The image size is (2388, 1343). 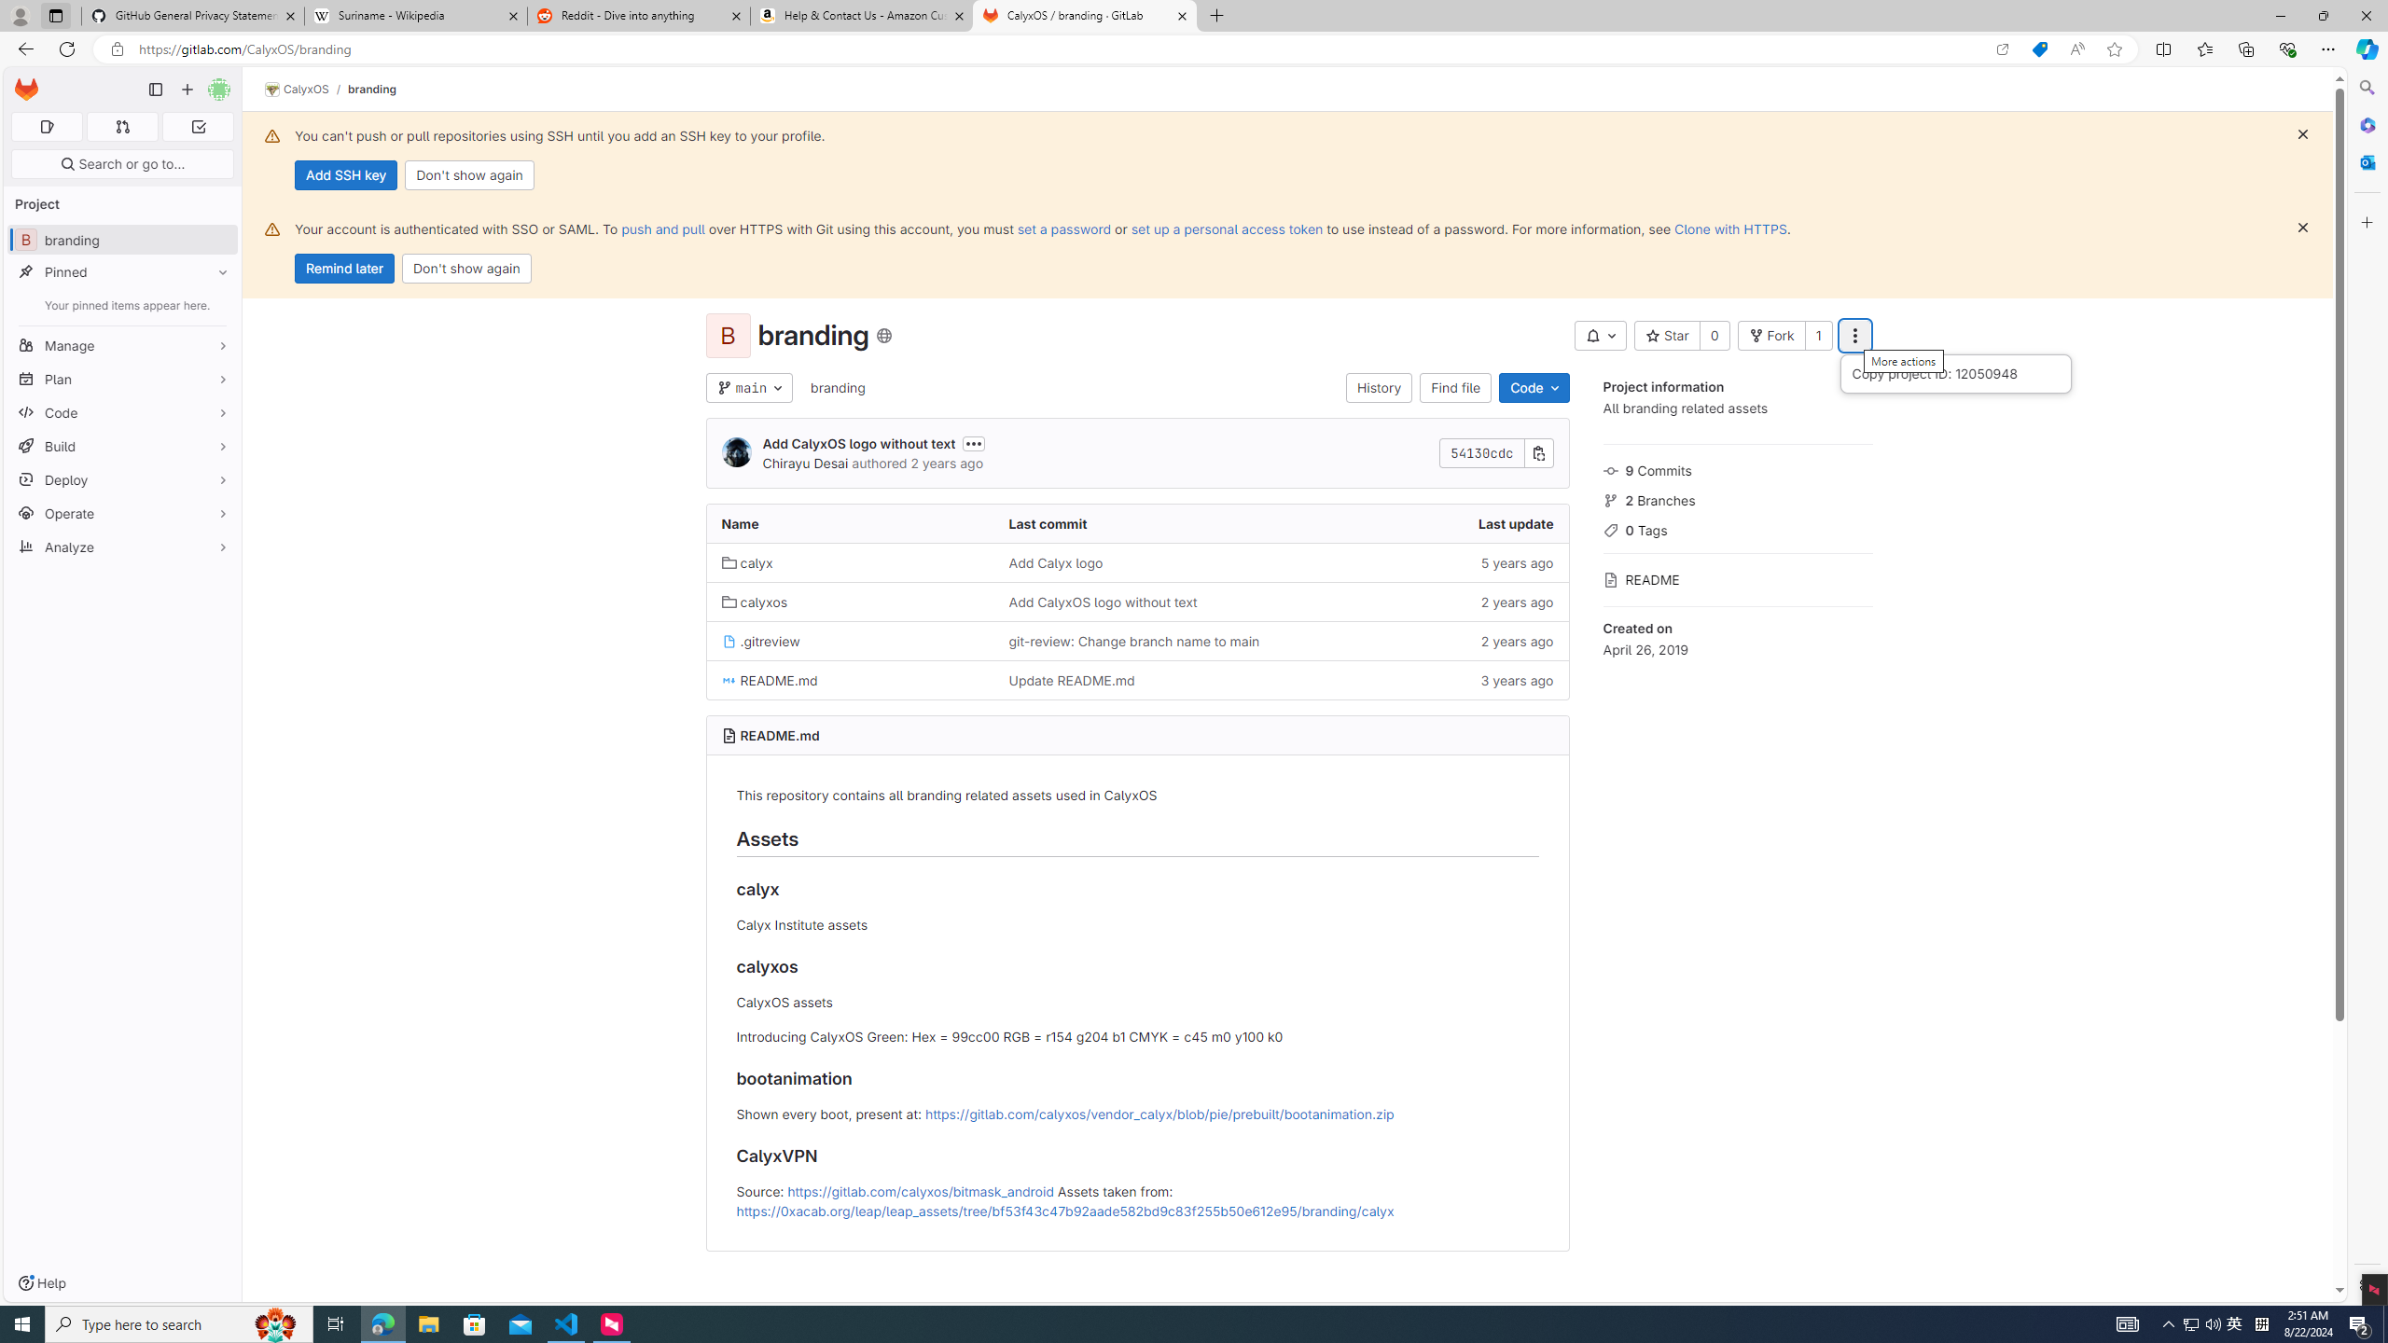 What do you see at coordinates (747, 562) in the screenshot?
I see `calyx` at bounding box center [747, 562].